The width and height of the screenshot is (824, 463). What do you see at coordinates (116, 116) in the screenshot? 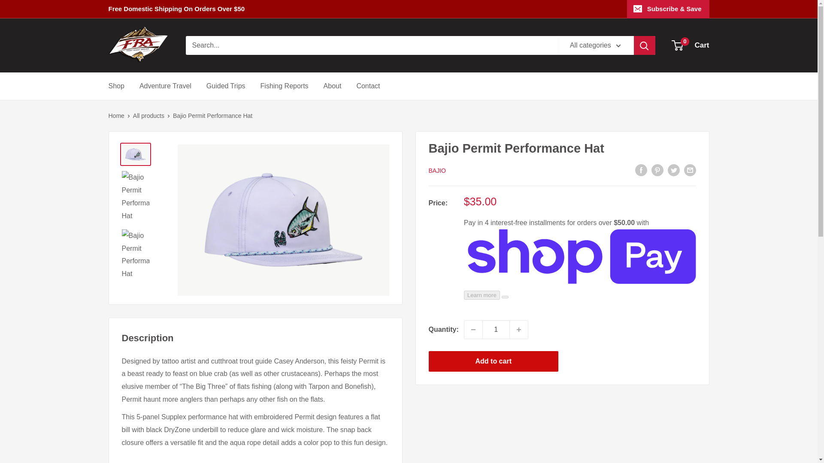
I see `Fishing Reports` at bounding box center [116, 116].